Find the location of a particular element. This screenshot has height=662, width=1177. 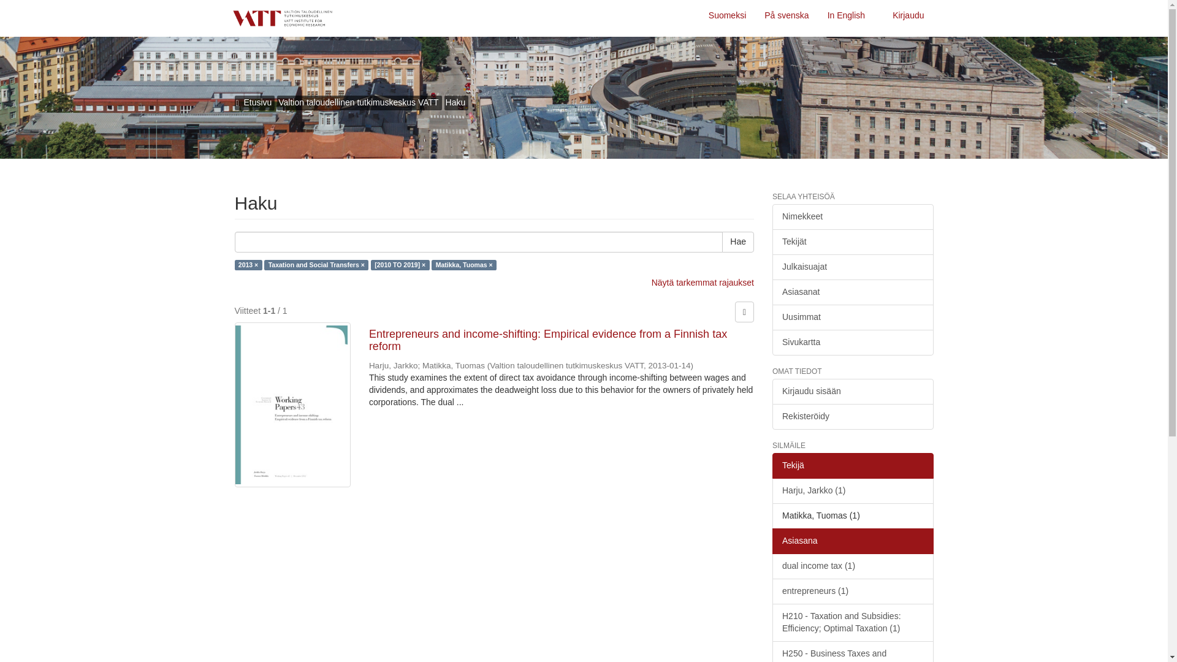

Valtion taloudellinen tutkimuskeskus VATT is located at coordinates (358, 102).